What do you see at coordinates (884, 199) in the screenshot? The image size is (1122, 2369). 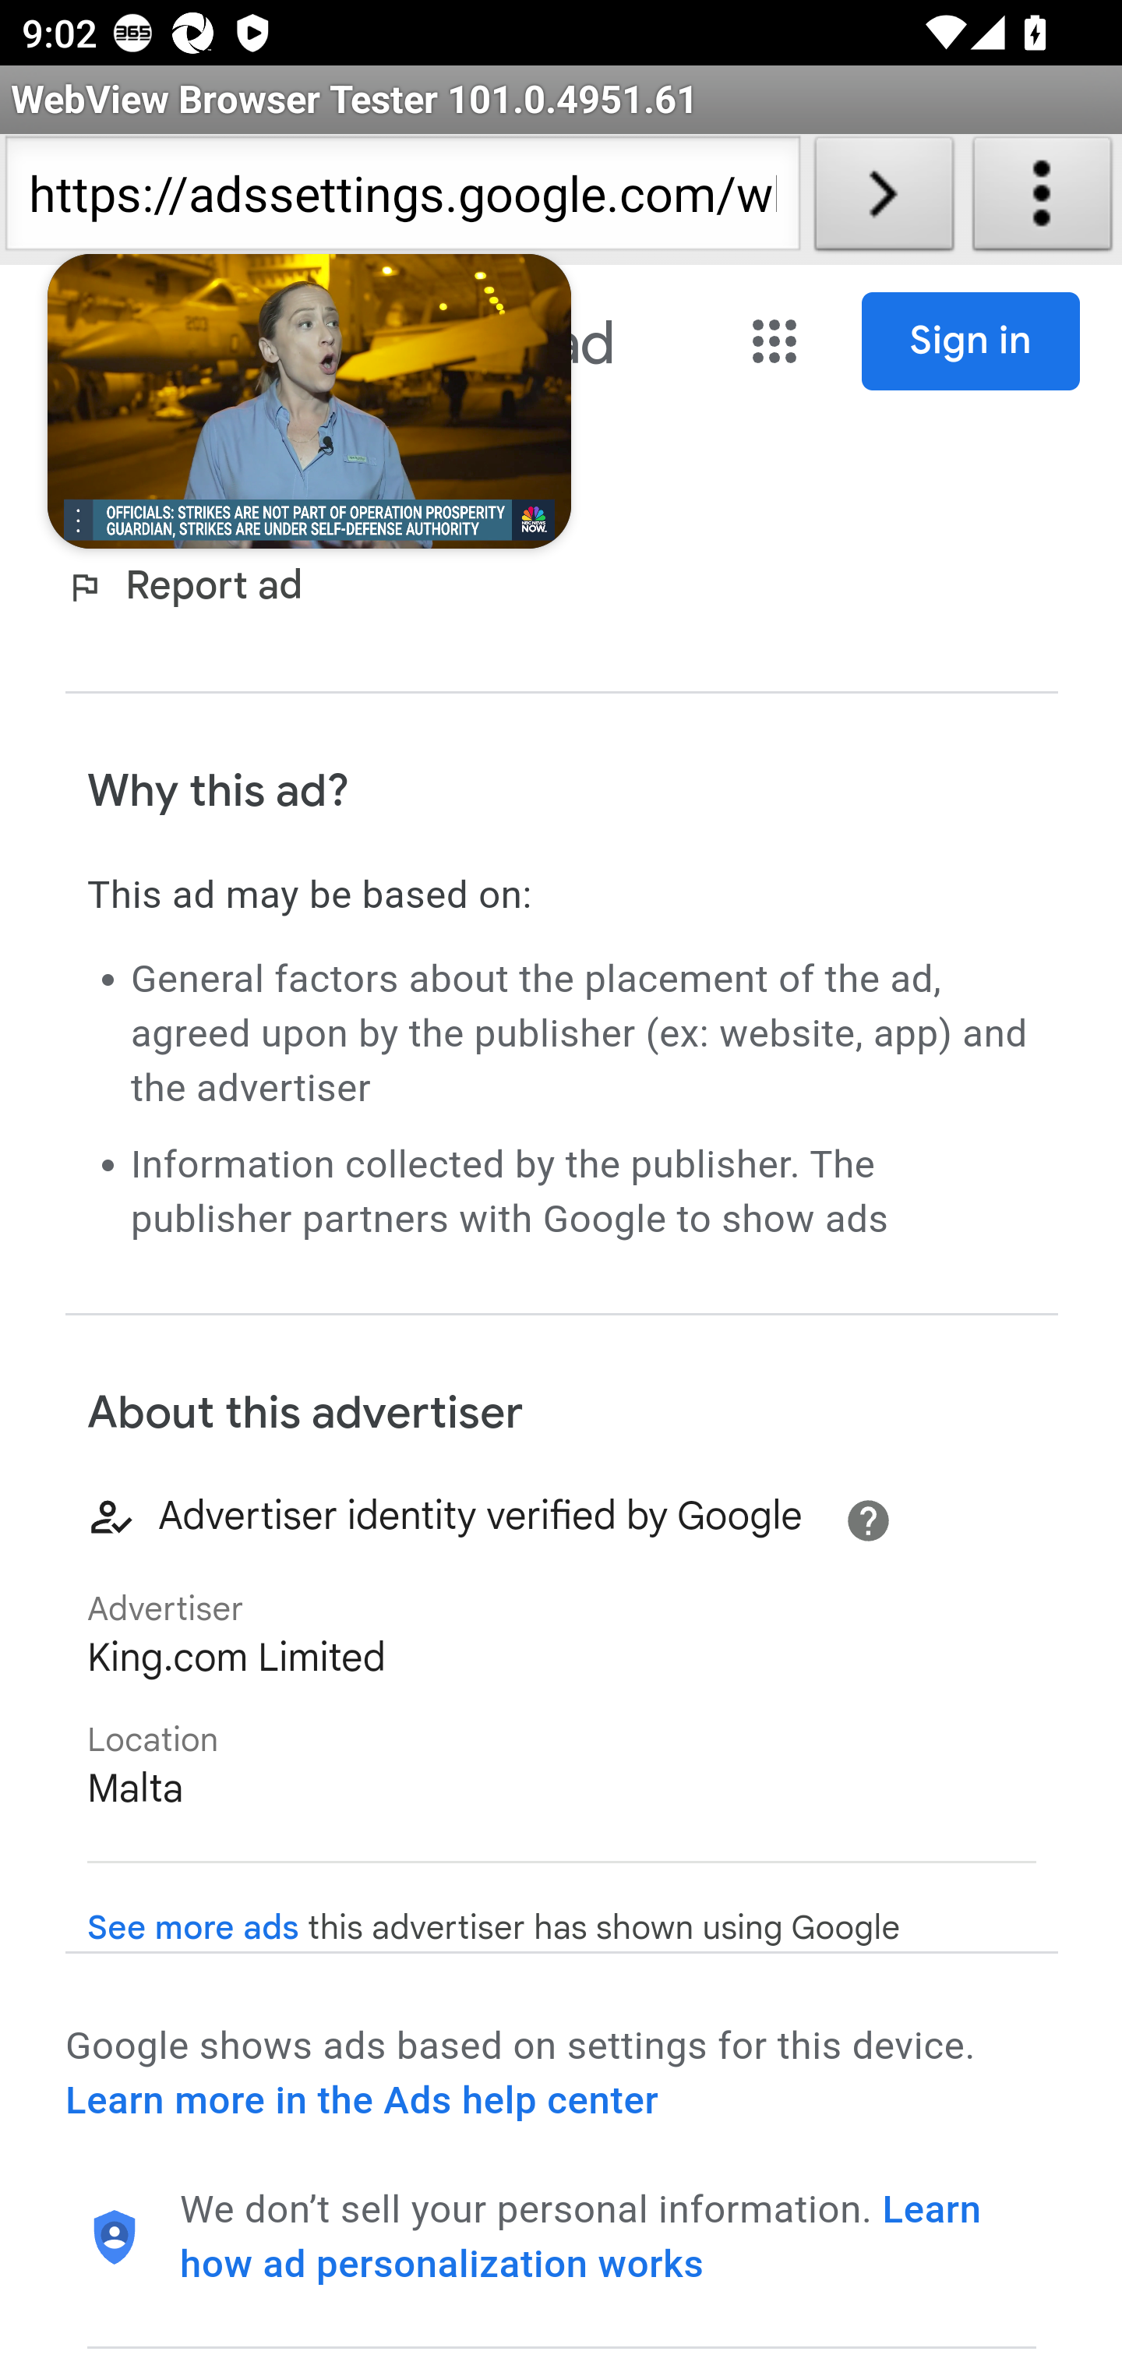 I see `Load URL` at bounding box center [884, 199].